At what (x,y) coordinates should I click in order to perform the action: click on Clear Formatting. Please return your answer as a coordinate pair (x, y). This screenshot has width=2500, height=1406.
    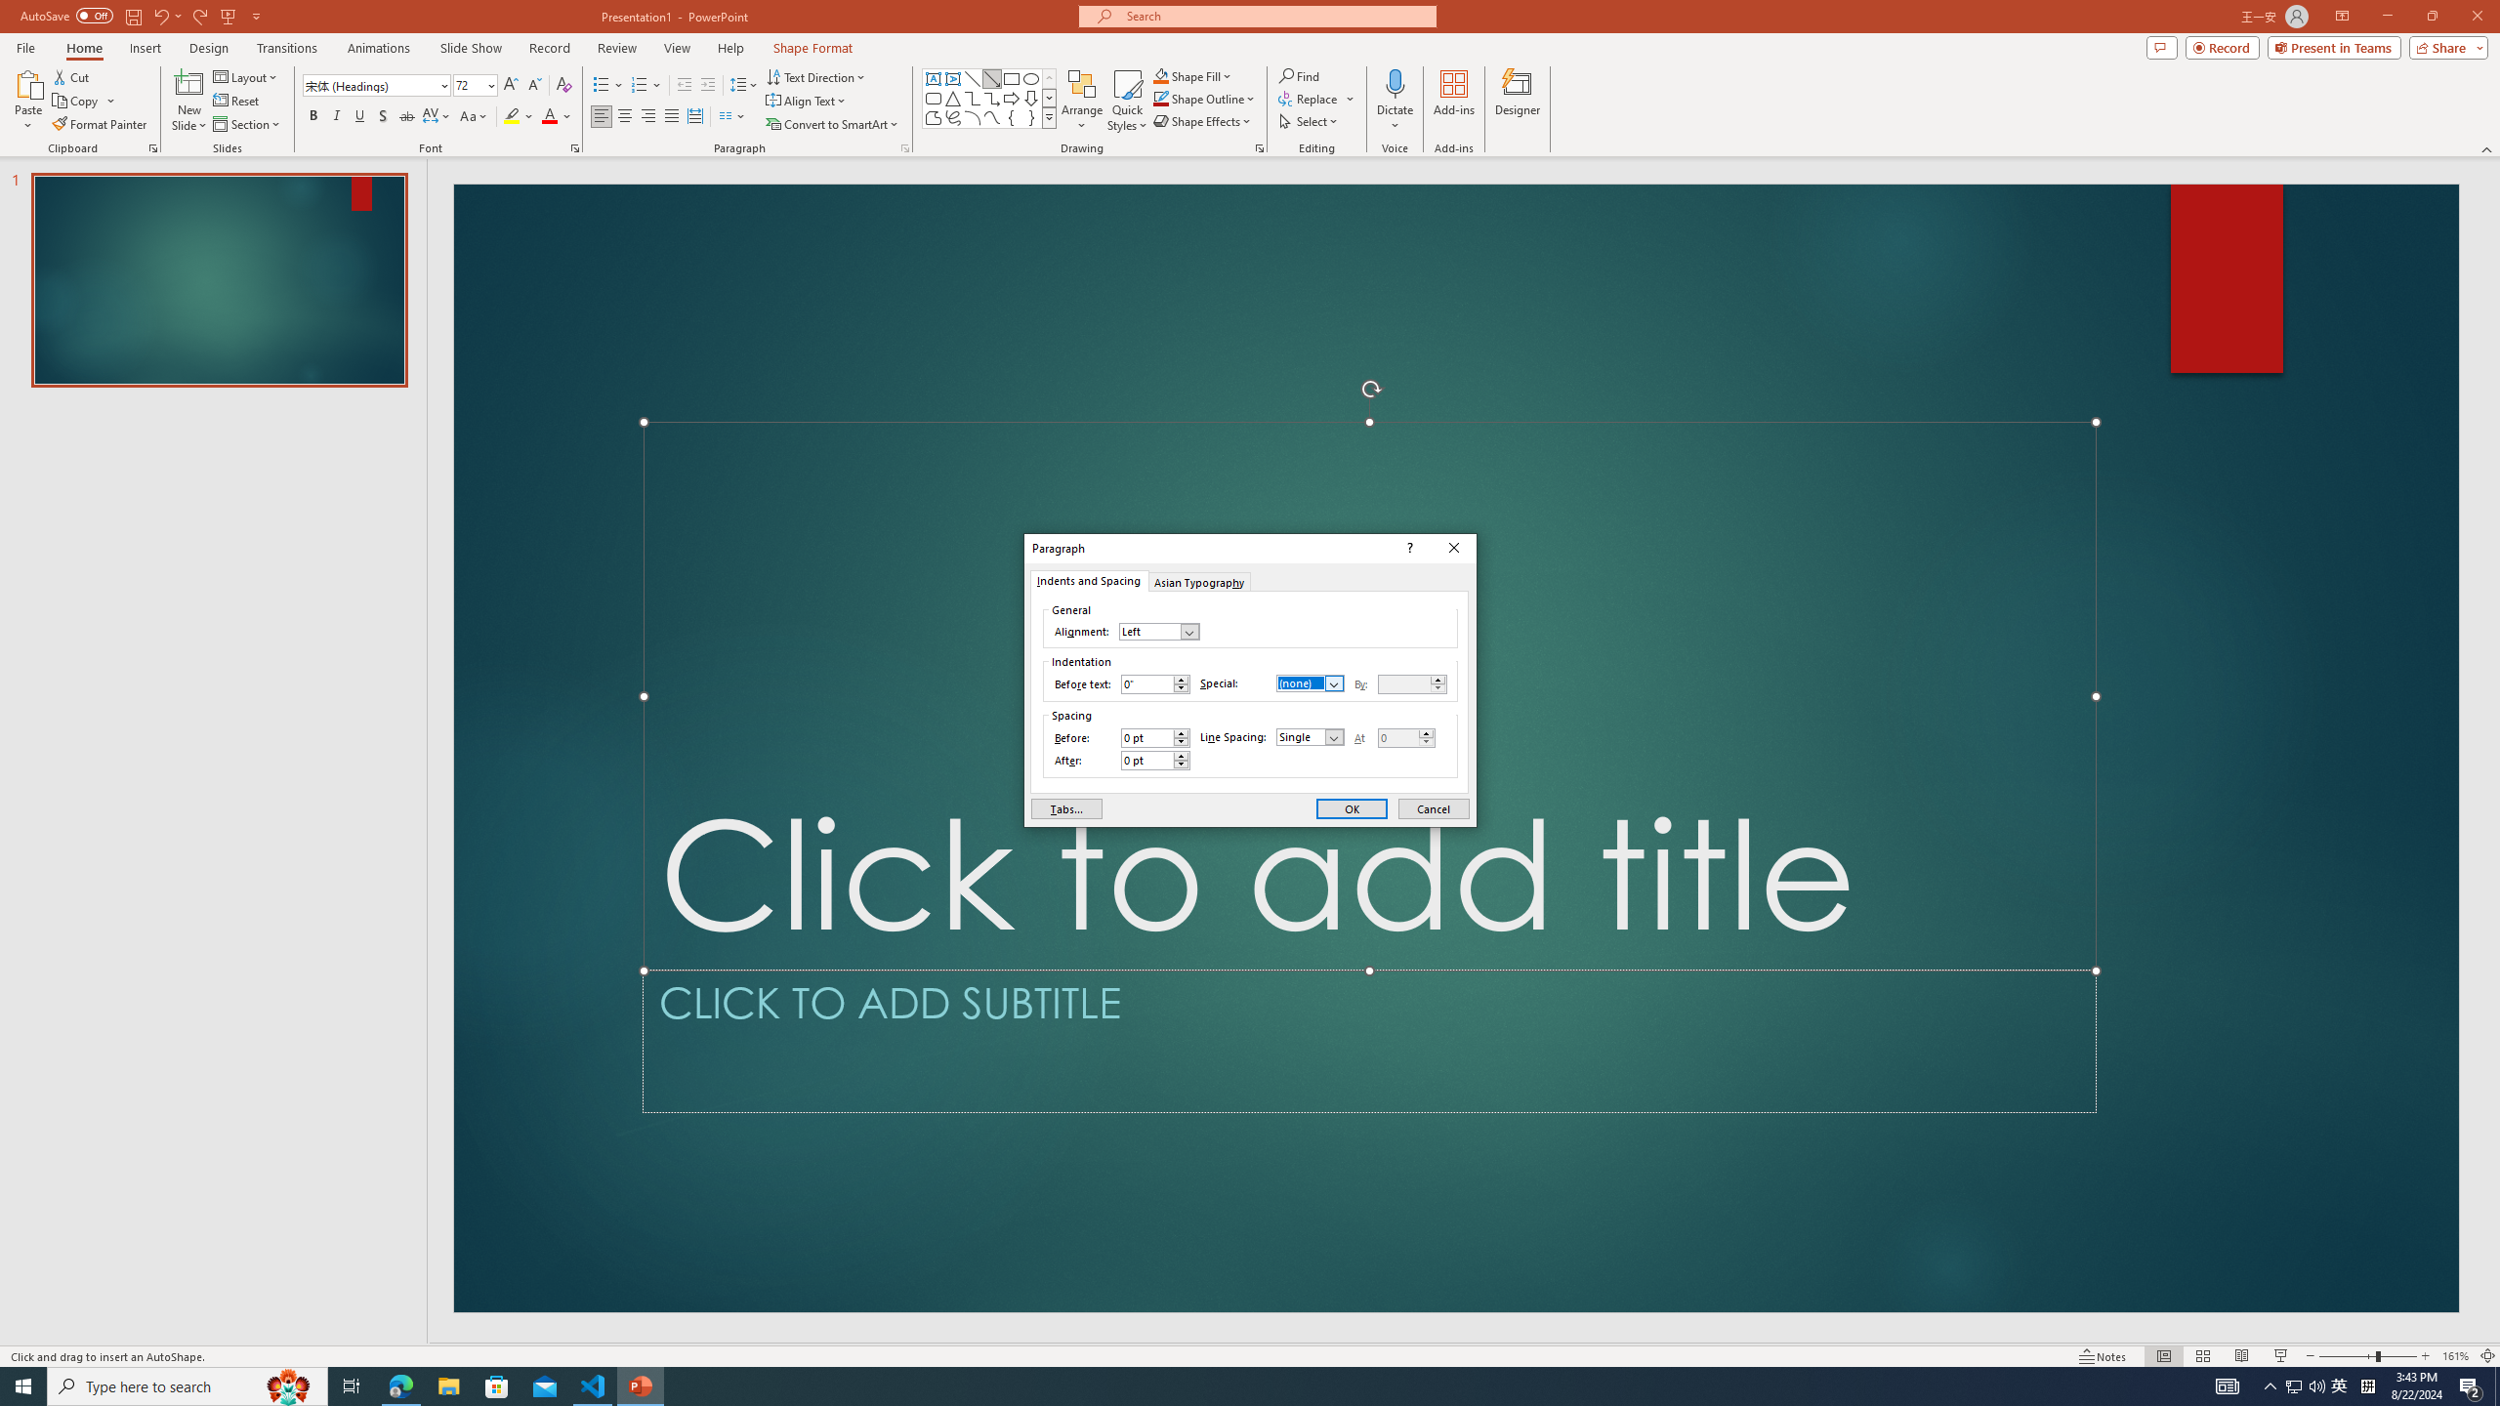
    Looking at the image, I should click on (562, 86).